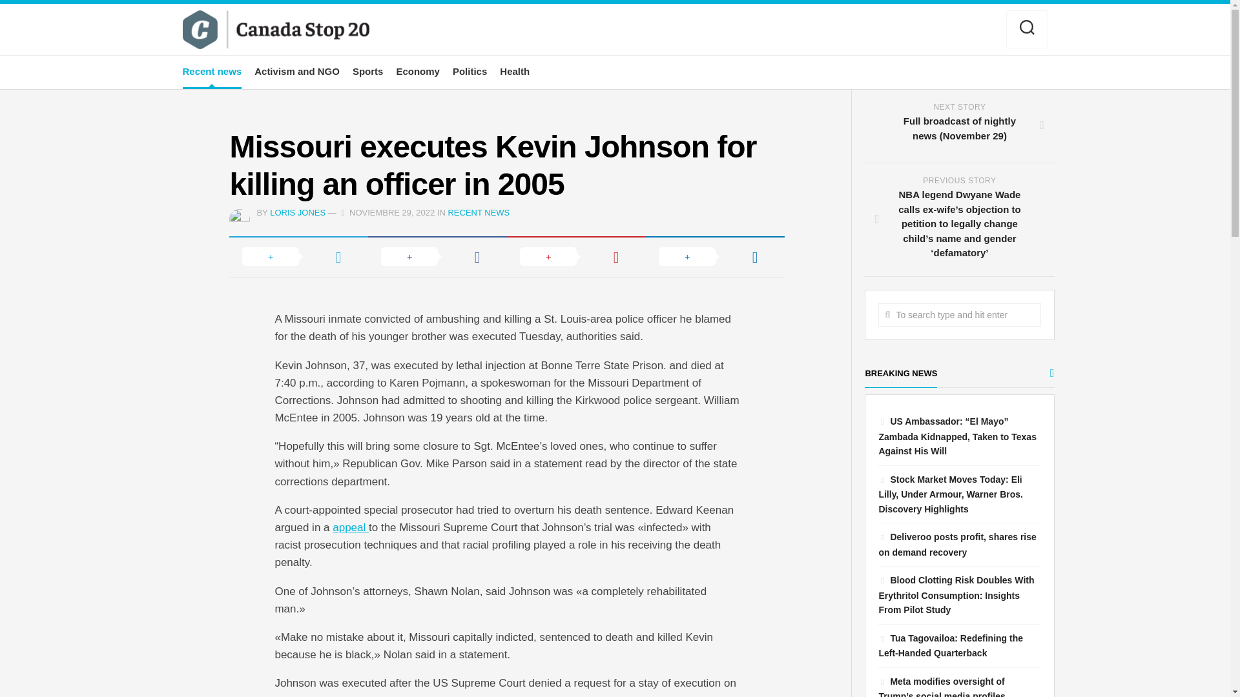  I want to click on RECENT NEWS, so click(479, 212).